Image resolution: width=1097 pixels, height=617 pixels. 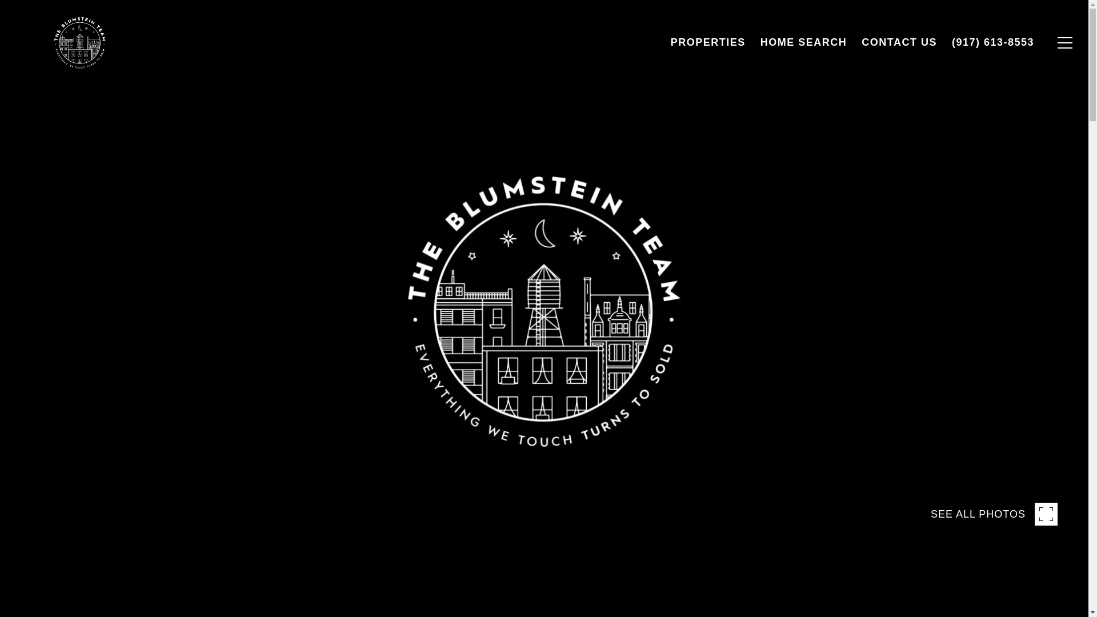 What do you see at coordinates (803, 42) in the screenshot?
I see `HOME SEARCH` at bounding box center [803, 42].